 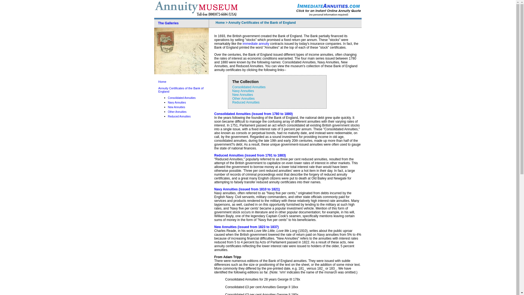 What do you see at coordinates (242, 95) in the screenshot?
I see `New Annuities` at bounding box center [242, 95].